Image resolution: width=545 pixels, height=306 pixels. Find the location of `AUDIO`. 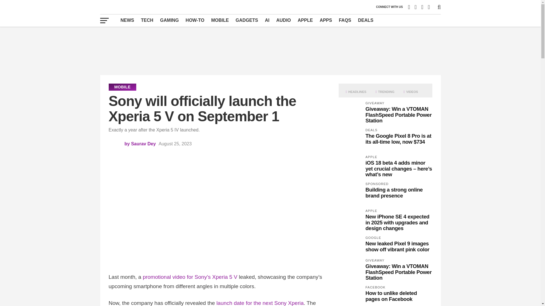

AUDIO is located at coordinates (283, 20).